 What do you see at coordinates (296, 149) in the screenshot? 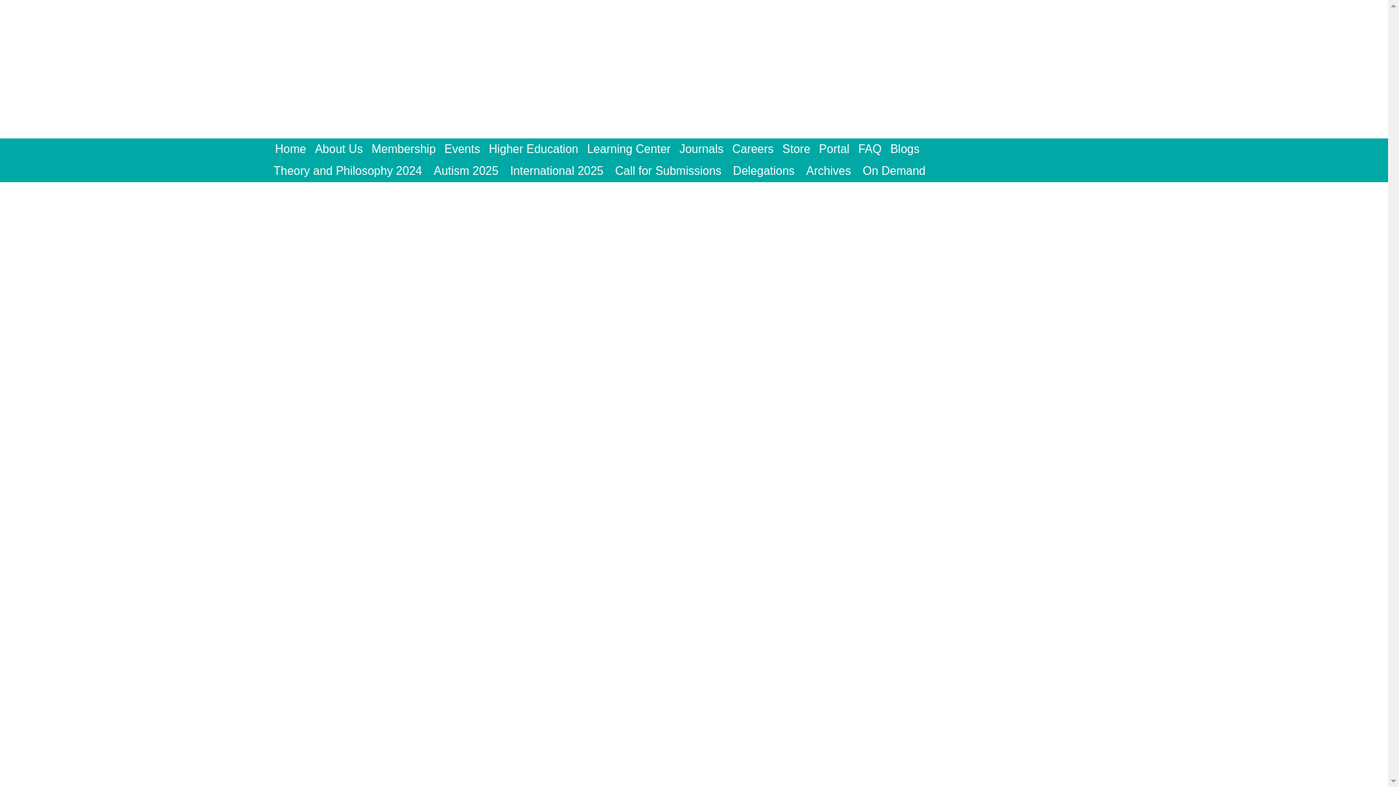
I see `Home` at bounding box center [296, 149].